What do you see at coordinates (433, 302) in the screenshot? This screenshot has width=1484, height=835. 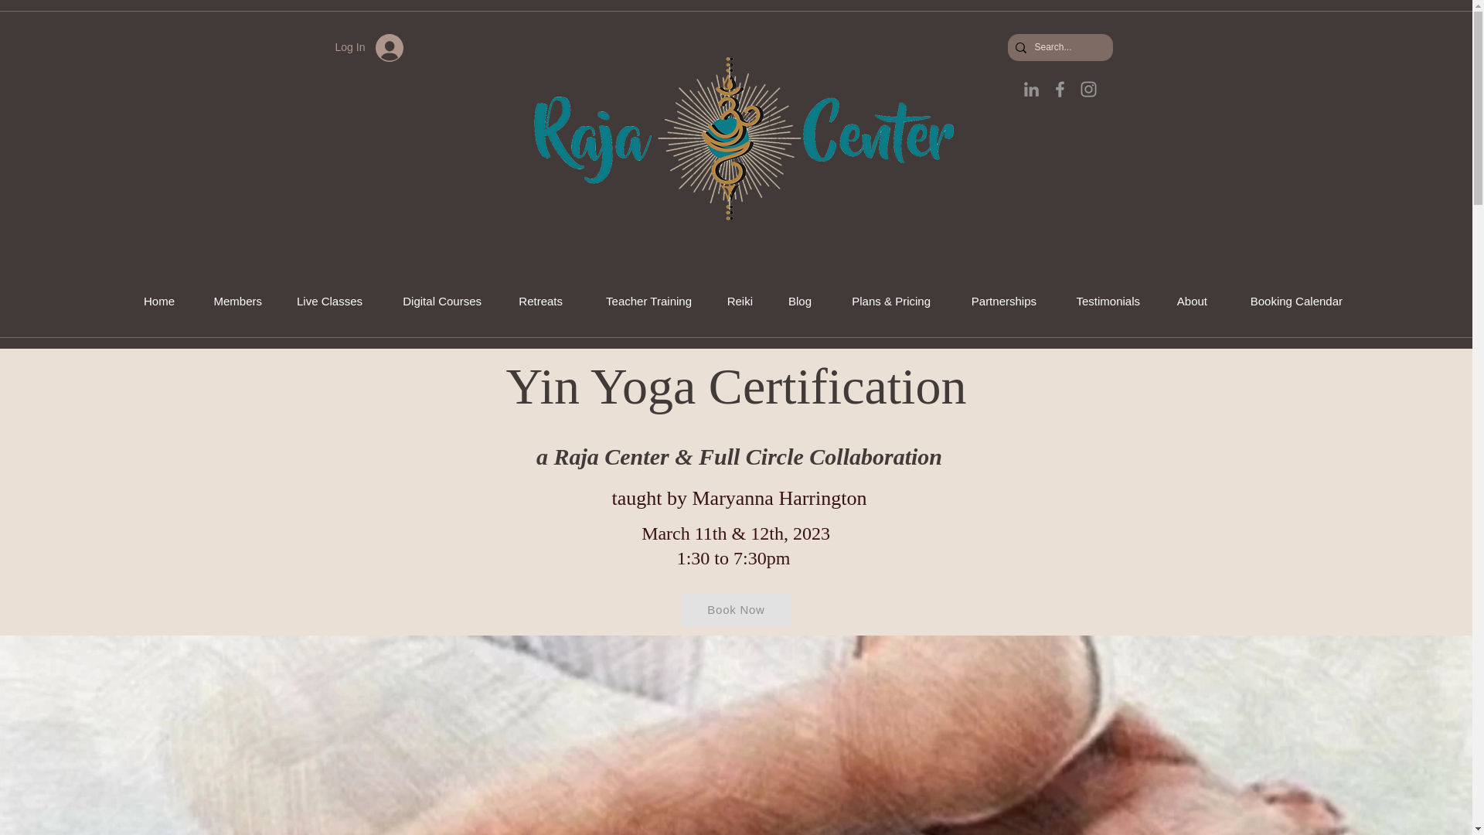 I see `Digital Courses` at bounding box center [433, 302].